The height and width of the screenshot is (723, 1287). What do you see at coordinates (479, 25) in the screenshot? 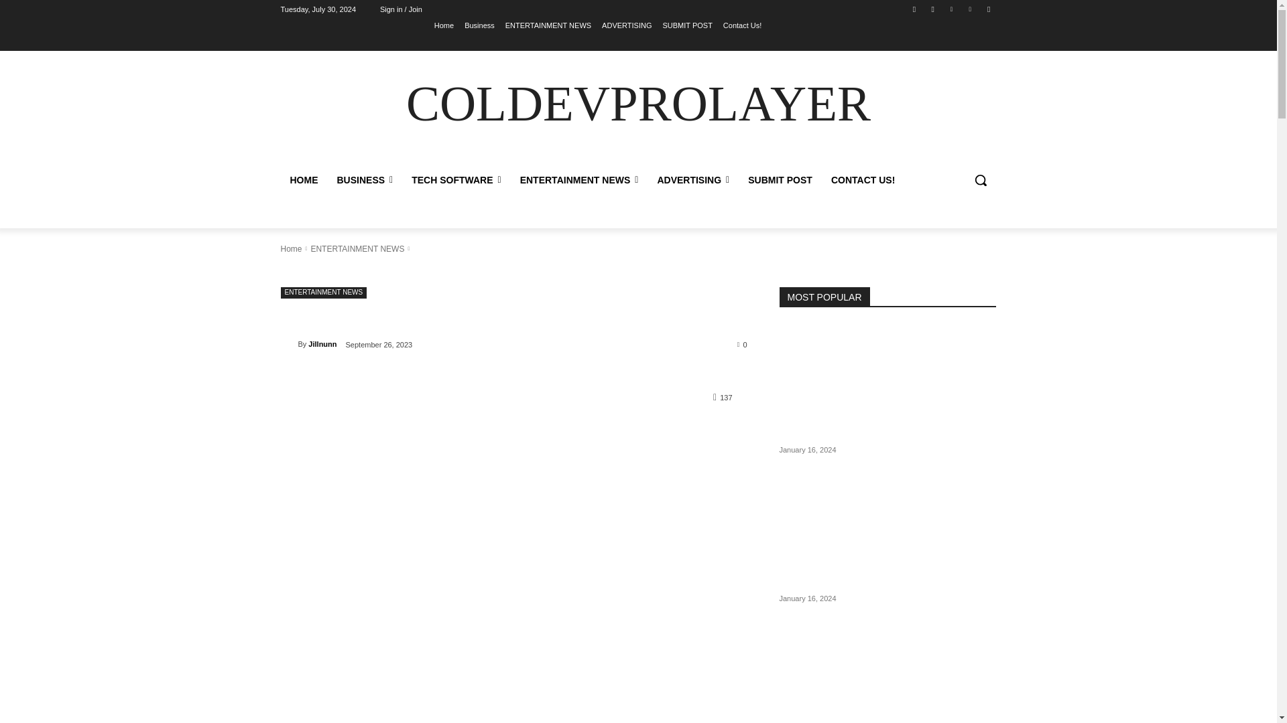
I see `Business` at bounding box center [479, 25].